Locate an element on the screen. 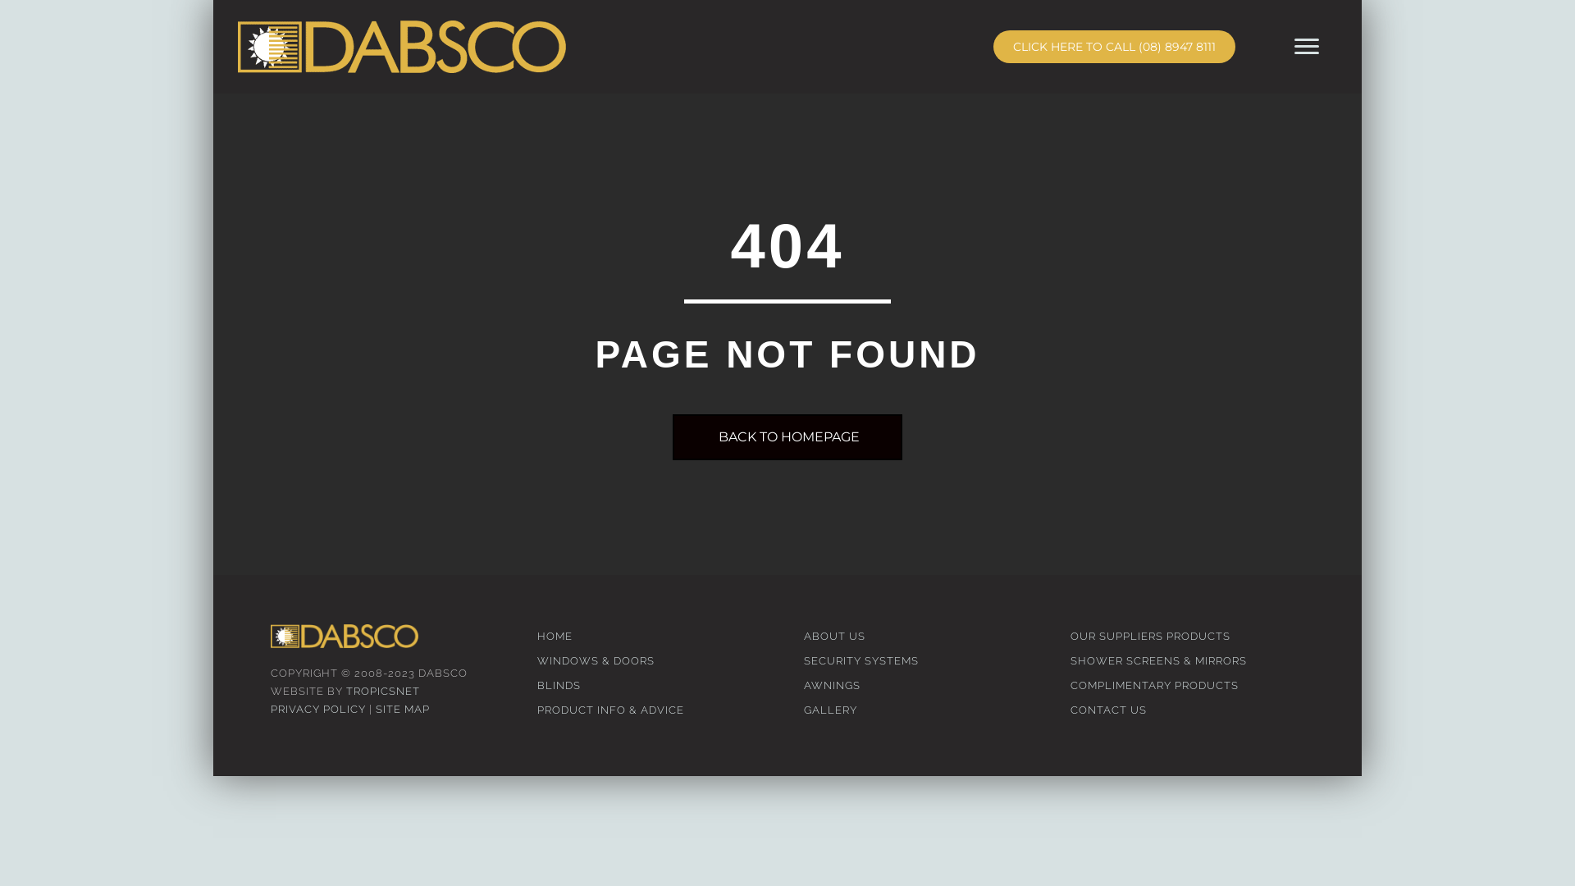  OUR SUPPLIERS PRODUCTS is located at coordinates (1188, 637).